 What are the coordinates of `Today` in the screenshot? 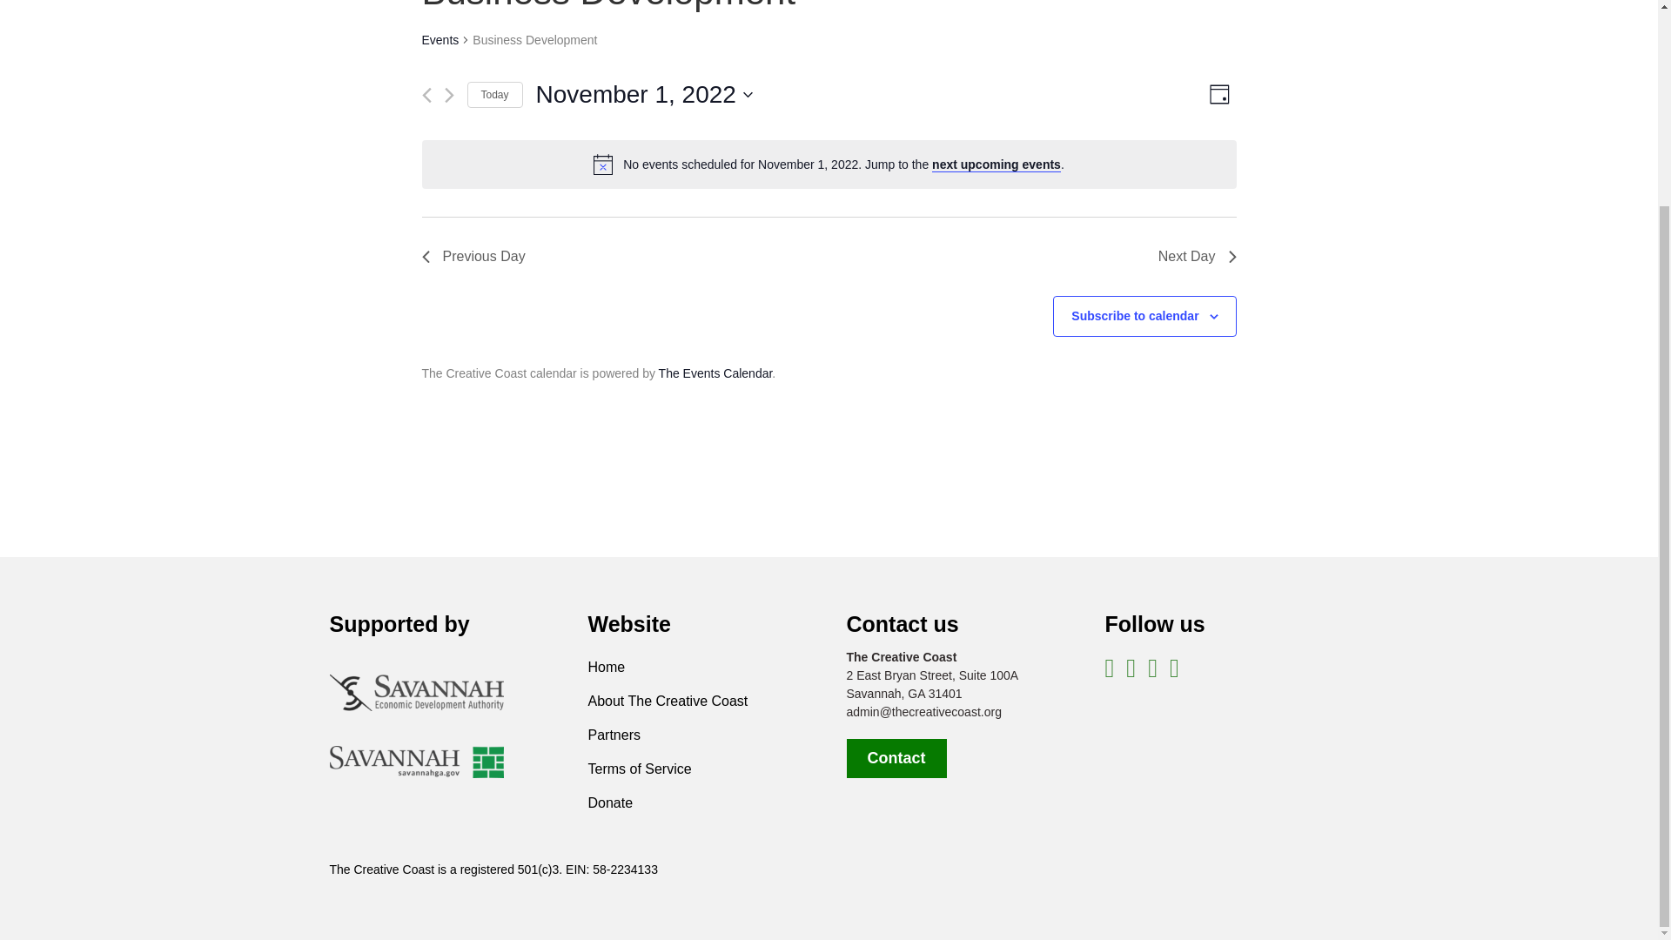 It's located at (493, 95).